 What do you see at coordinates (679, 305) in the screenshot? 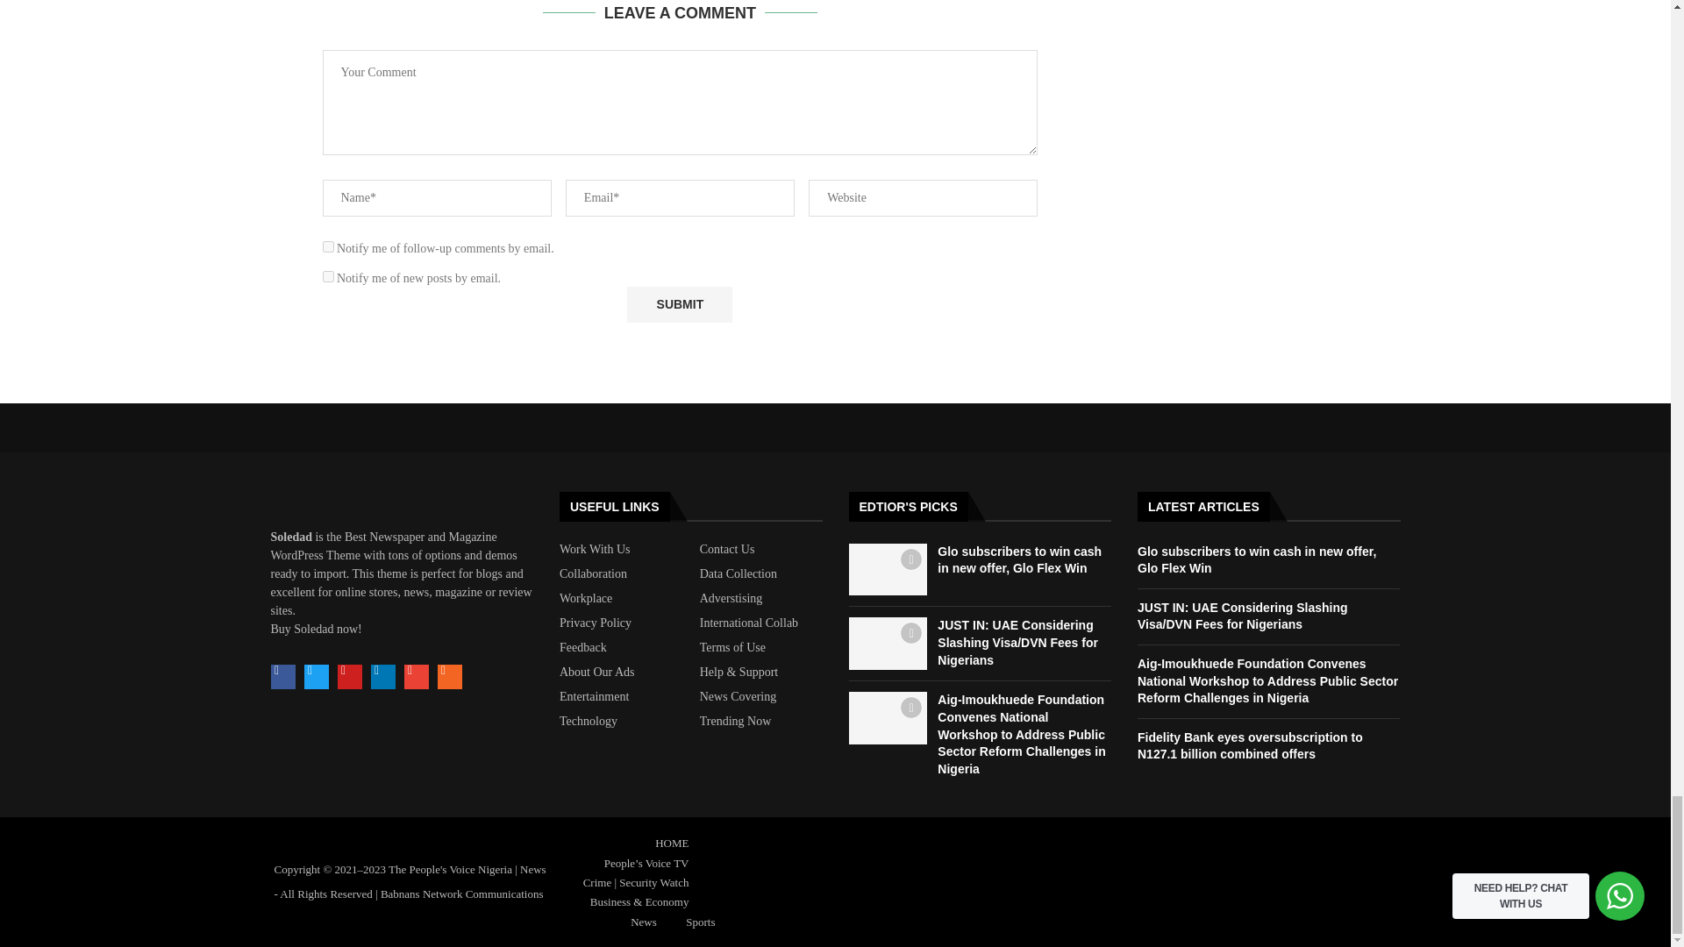
I see `Submit` at bounding box center [679, 305].